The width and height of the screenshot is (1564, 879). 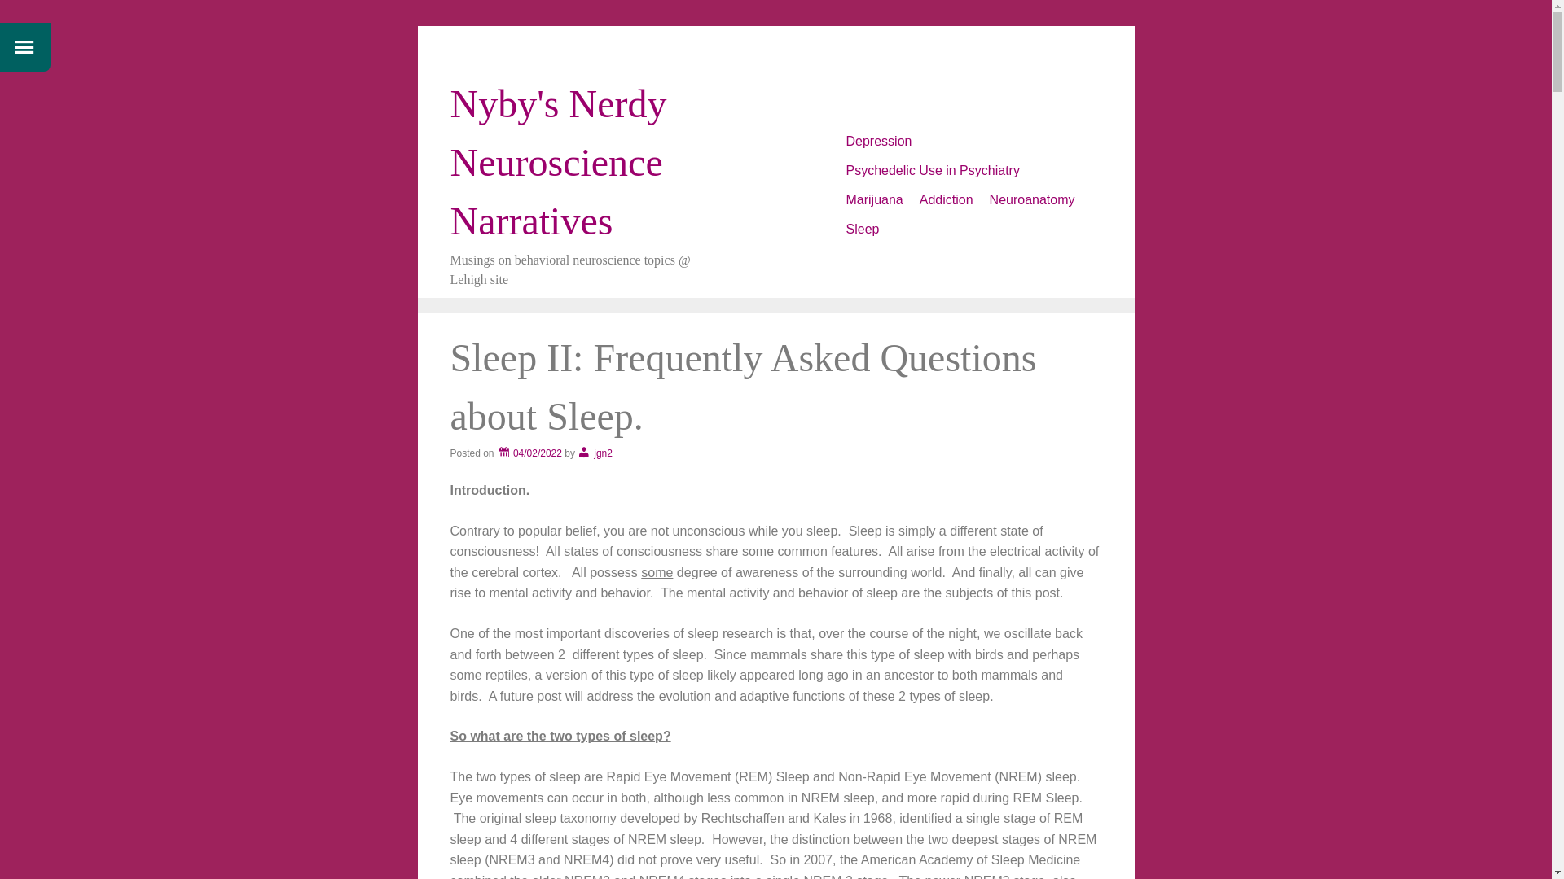 What do you see at coordinates (947, 199) in the screenshot?
I see `Addiction` at bounding box center [947, 199].